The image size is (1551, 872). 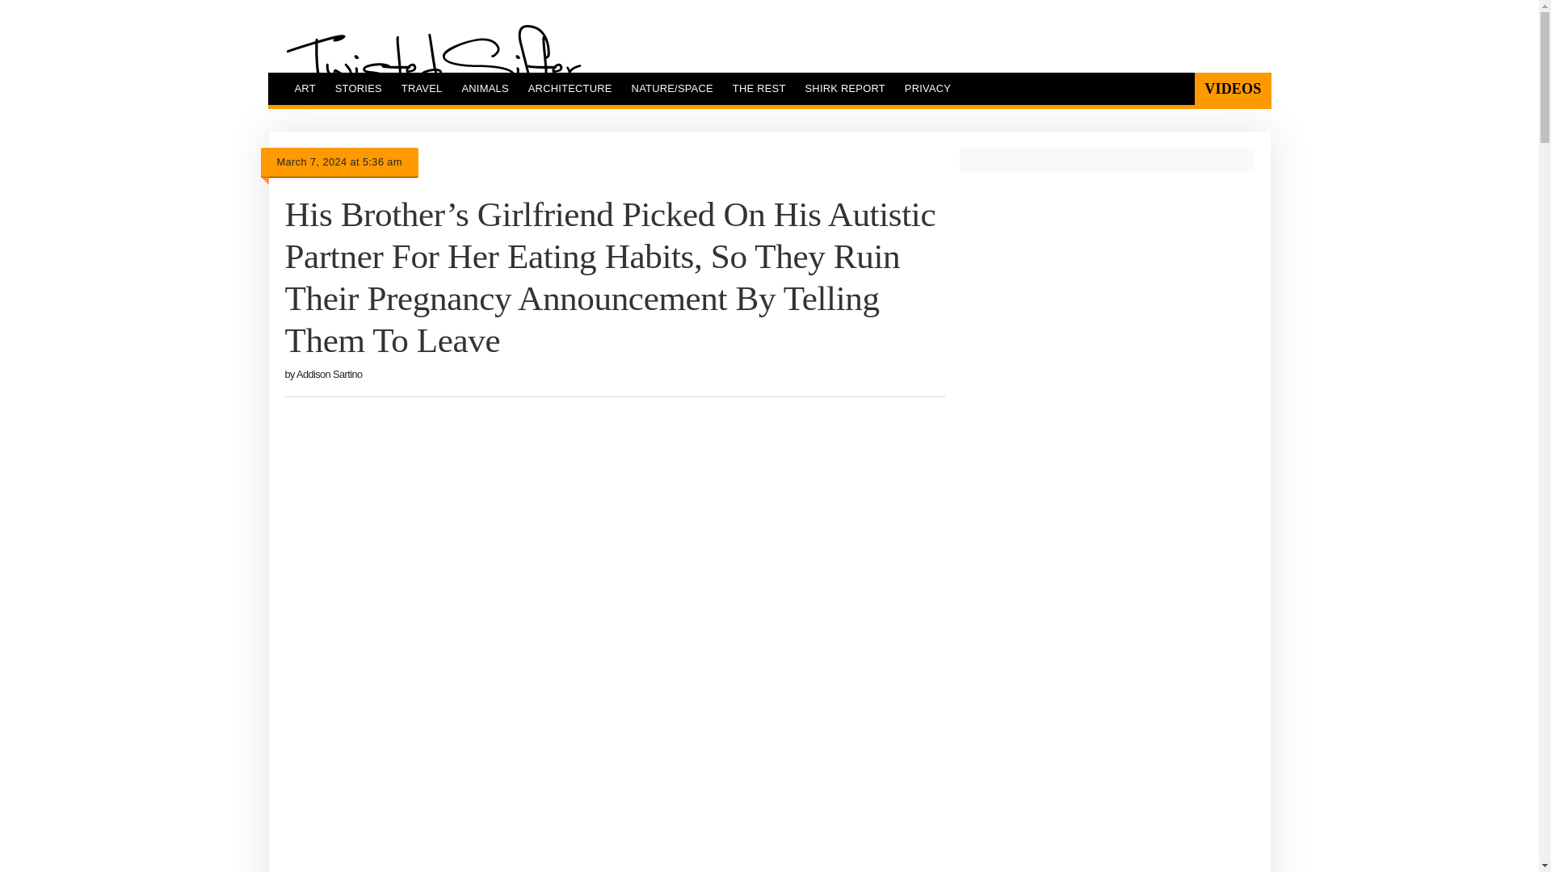 I want to click on ANIMALS, so click(x=485, y=88).